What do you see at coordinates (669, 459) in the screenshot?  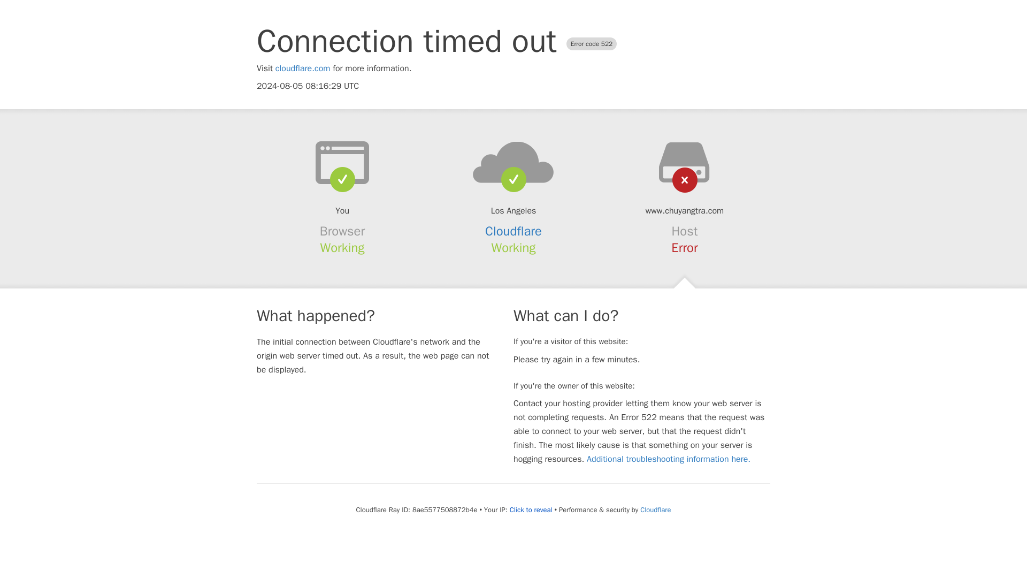 I see `Additional troubleshooting information here.` at bounding box center [669, 459].